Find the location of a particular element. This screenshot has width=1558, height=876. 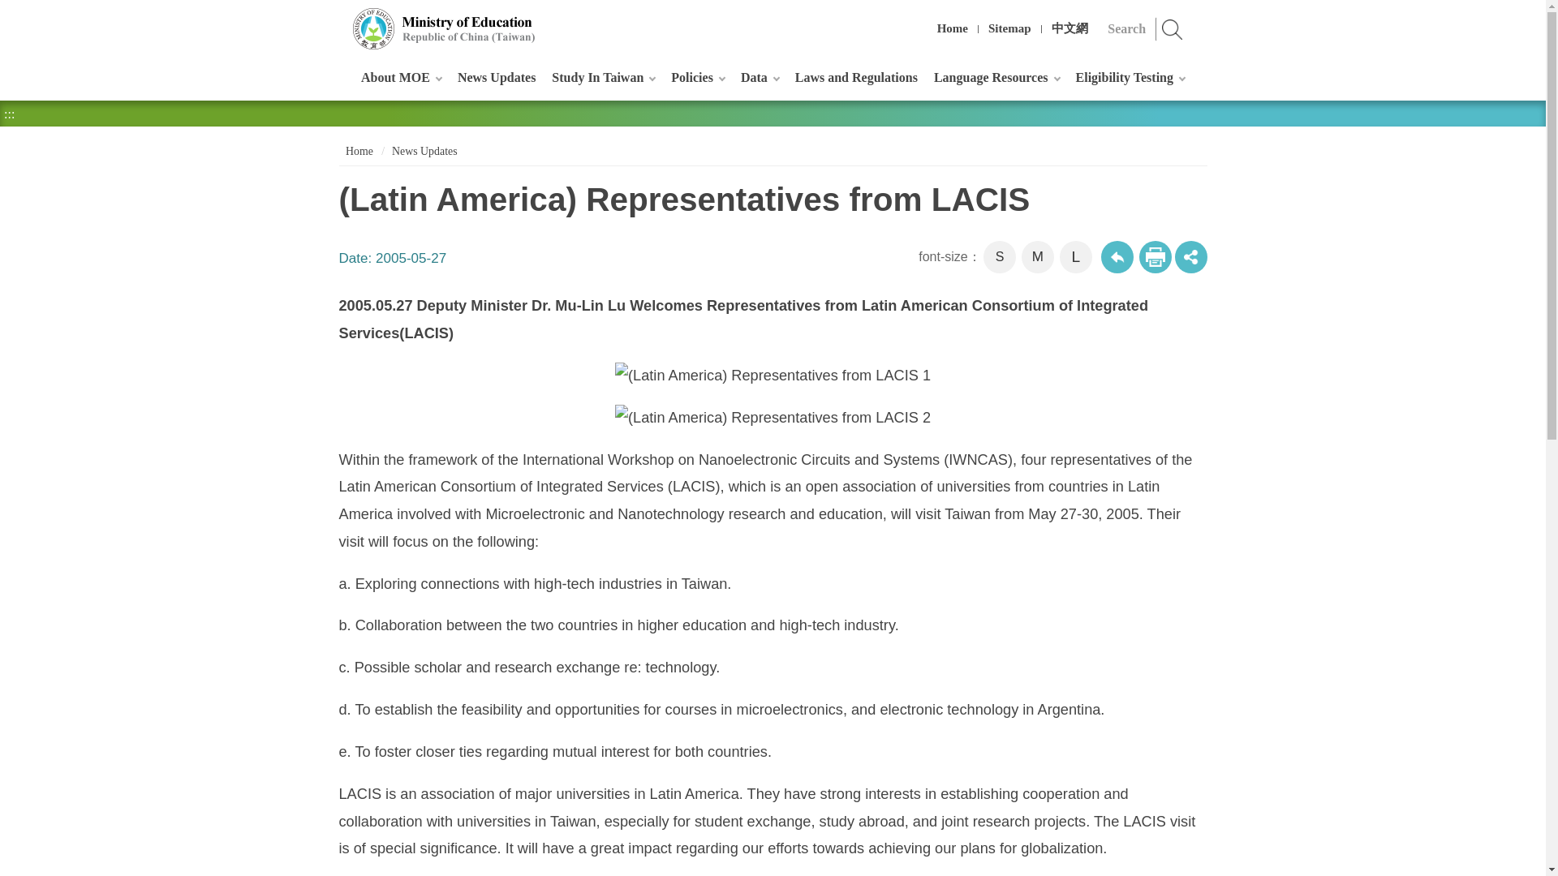

About MOE is located at coordinates (401, 77).